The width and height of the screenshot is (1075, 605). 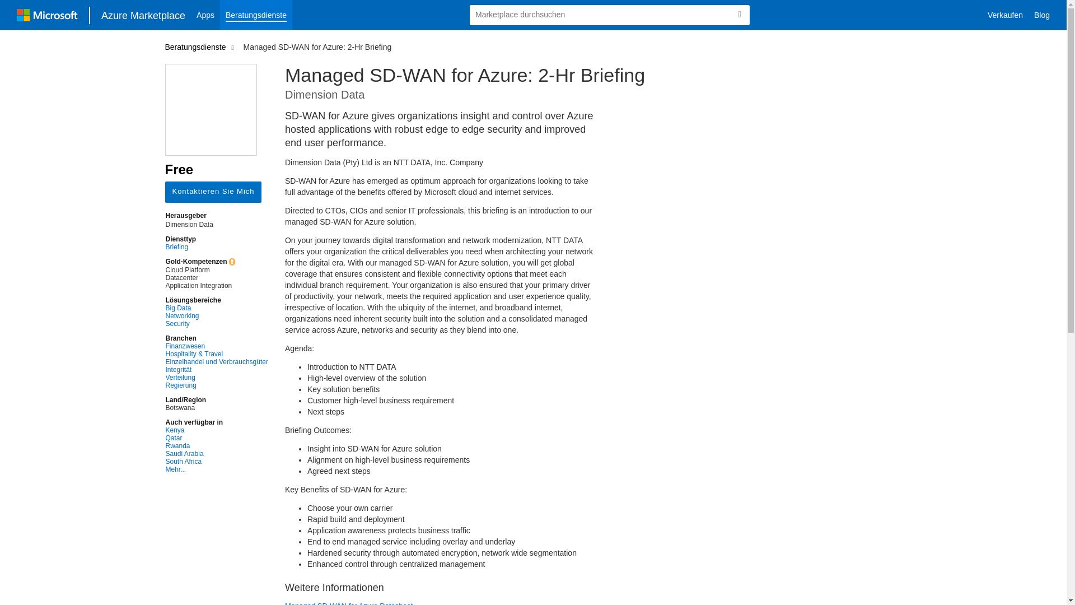 What do you see at coordinates (739, 15) in the screenshot?
I see `Search` at bounding box center [739, 15].